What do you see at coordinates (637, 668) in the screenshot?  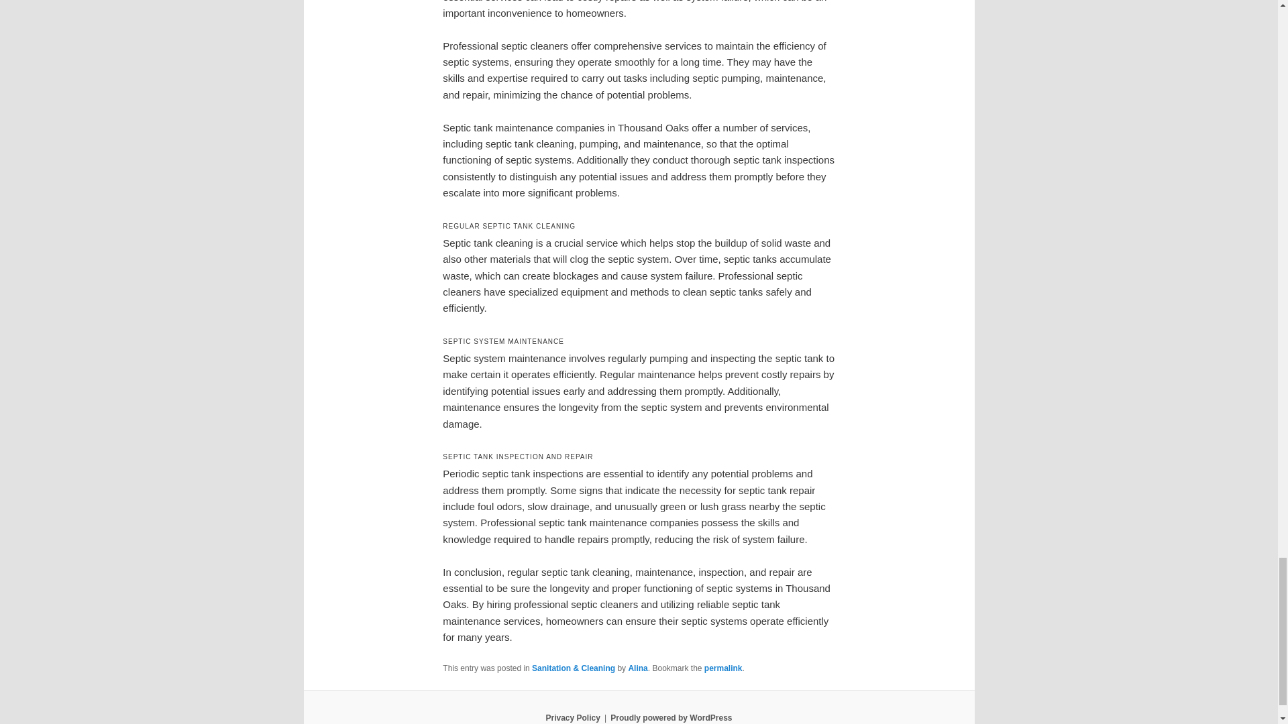 I see `Alina` at bounding box center [637, 668].